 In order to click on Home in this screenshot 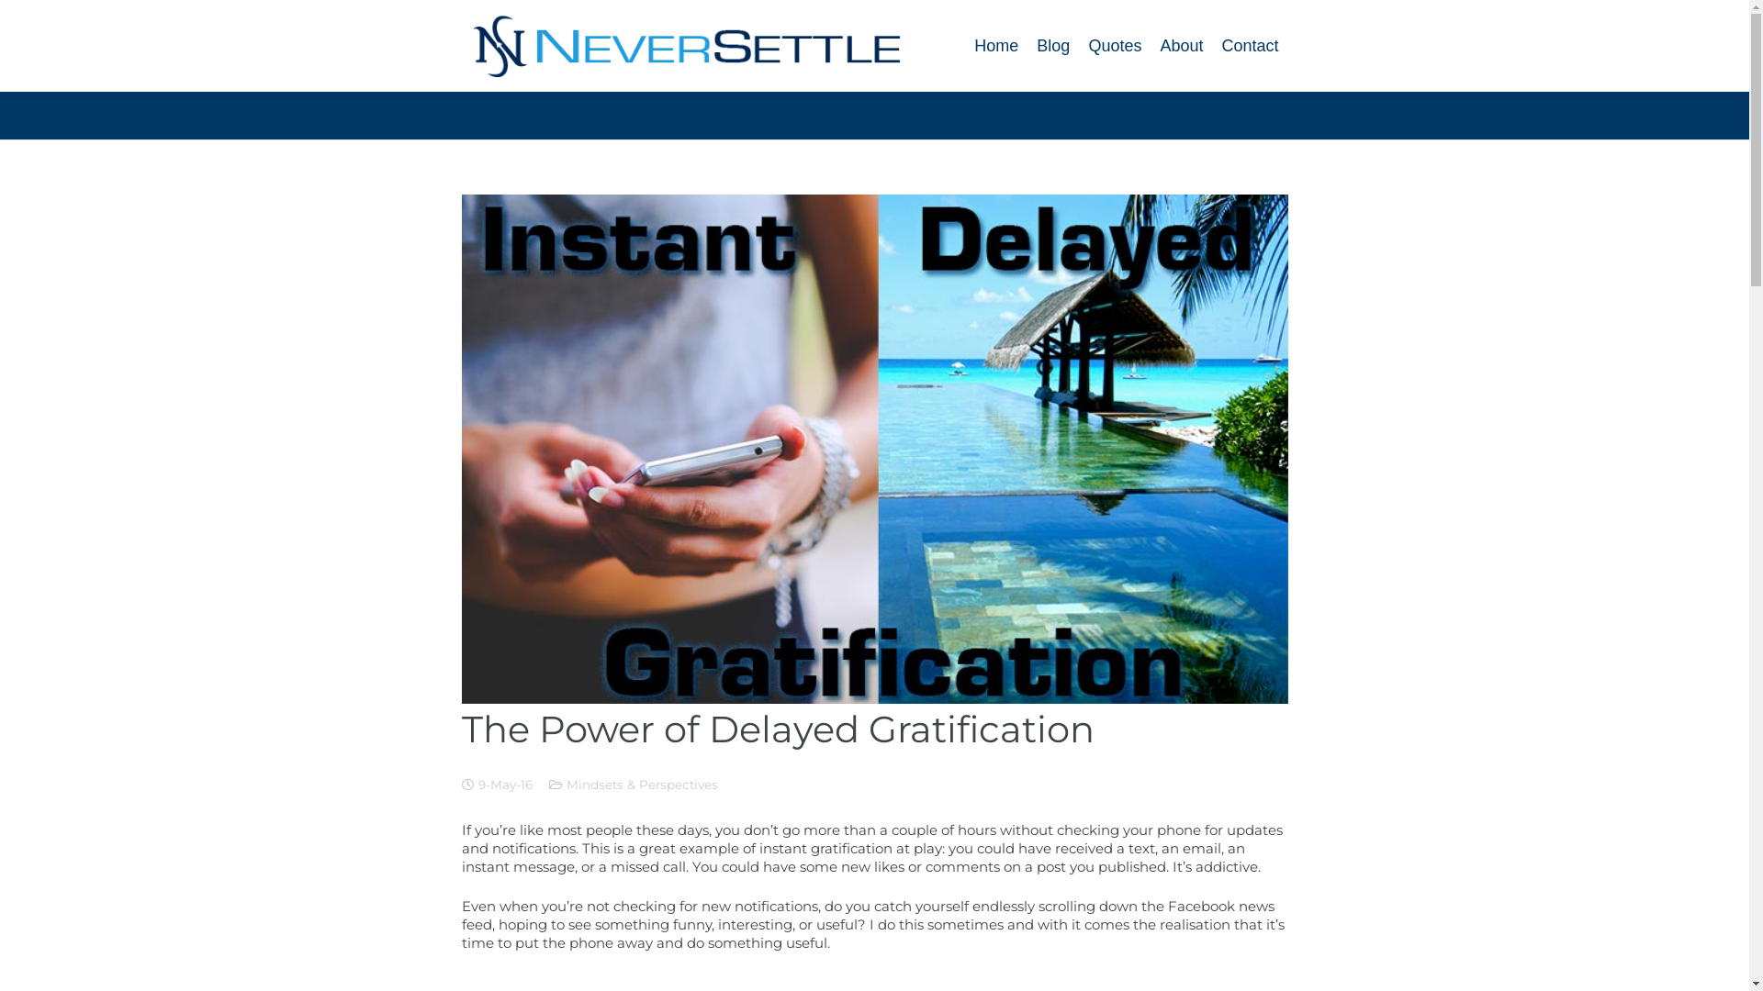, I will do `click(996, 46)`.